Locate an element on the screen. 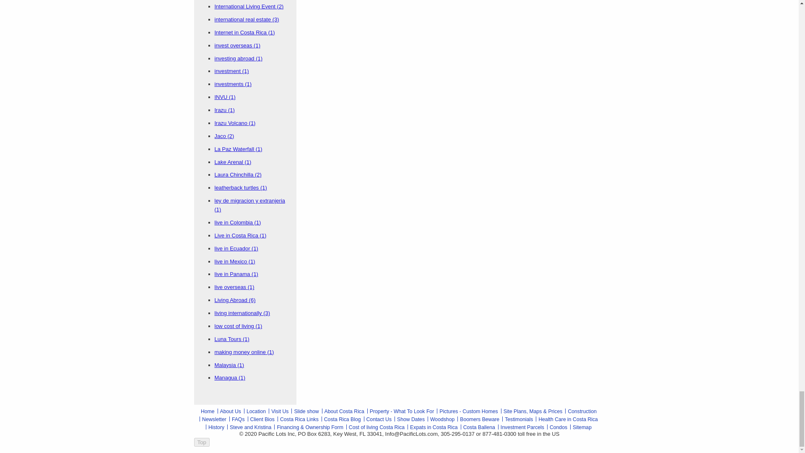  Go to top is located at coordinates (201, 442).